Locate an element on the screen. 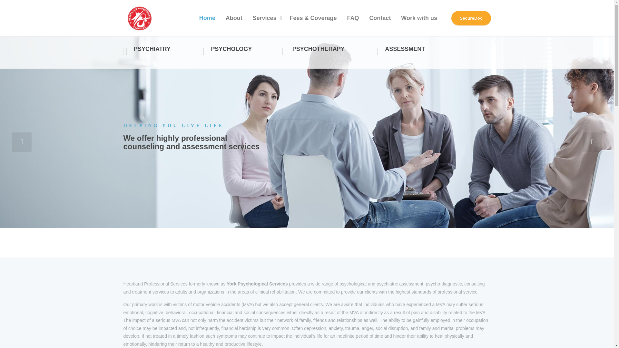 The width and height of the screenshot is (619, 348). Services is located at coordinates (266, 18).